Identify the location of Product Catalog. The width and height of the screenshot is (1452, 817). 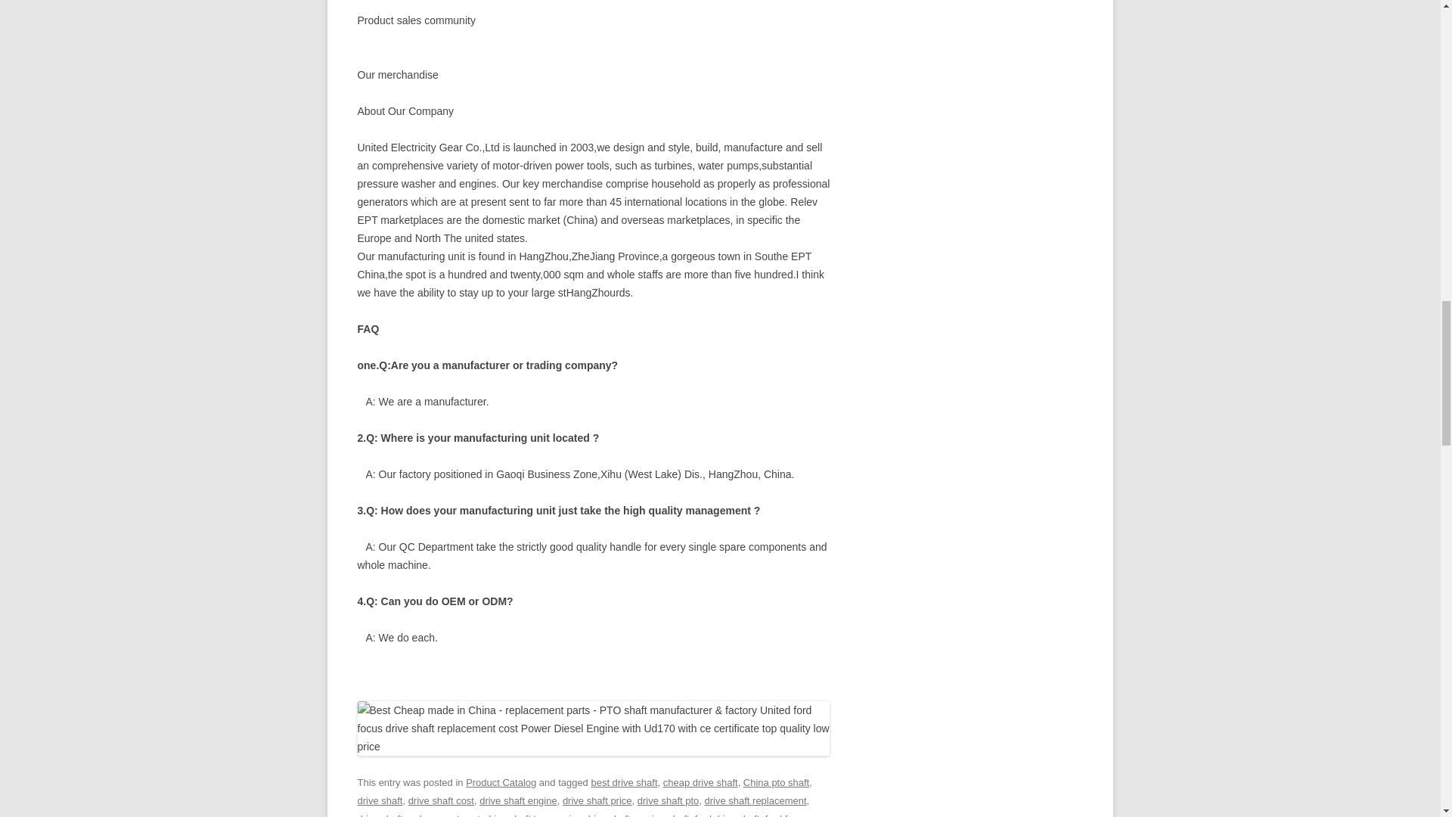
(501, 782).